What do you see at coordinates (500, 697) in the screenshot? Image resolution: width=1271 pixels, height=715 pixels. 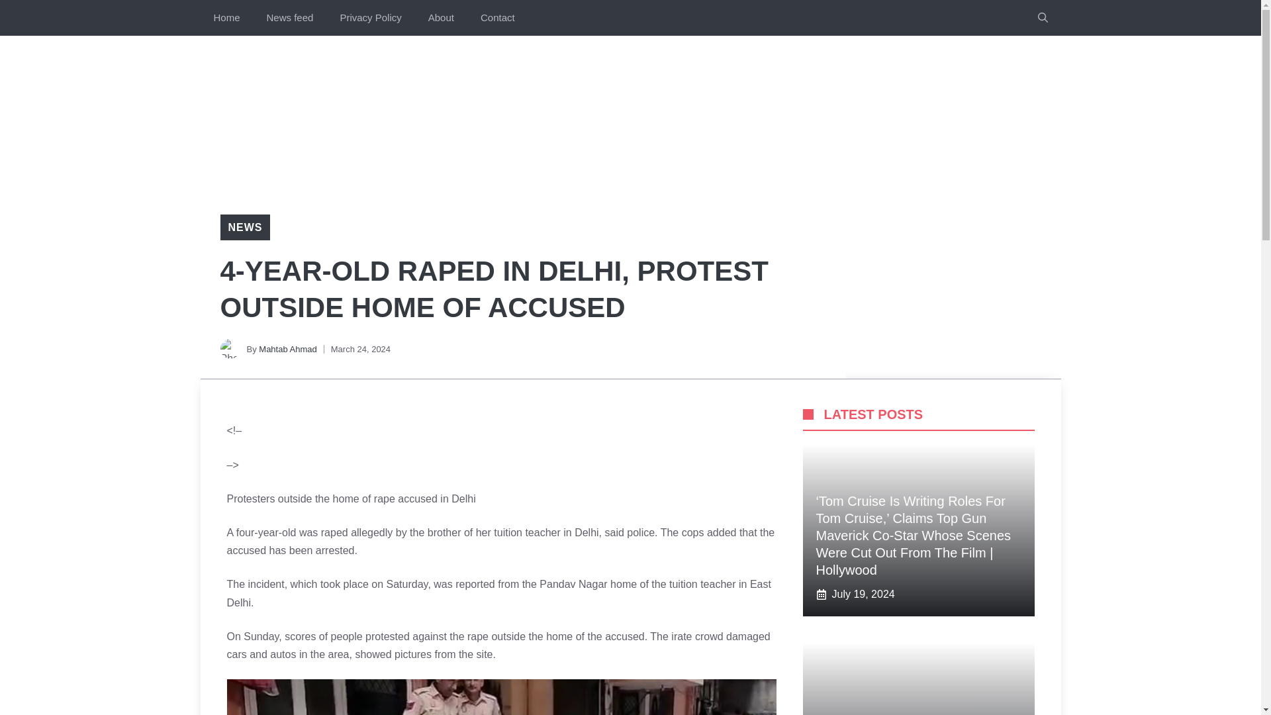 I see `Latest and Breaking News on NDTV` at bounding box center [500, 697].